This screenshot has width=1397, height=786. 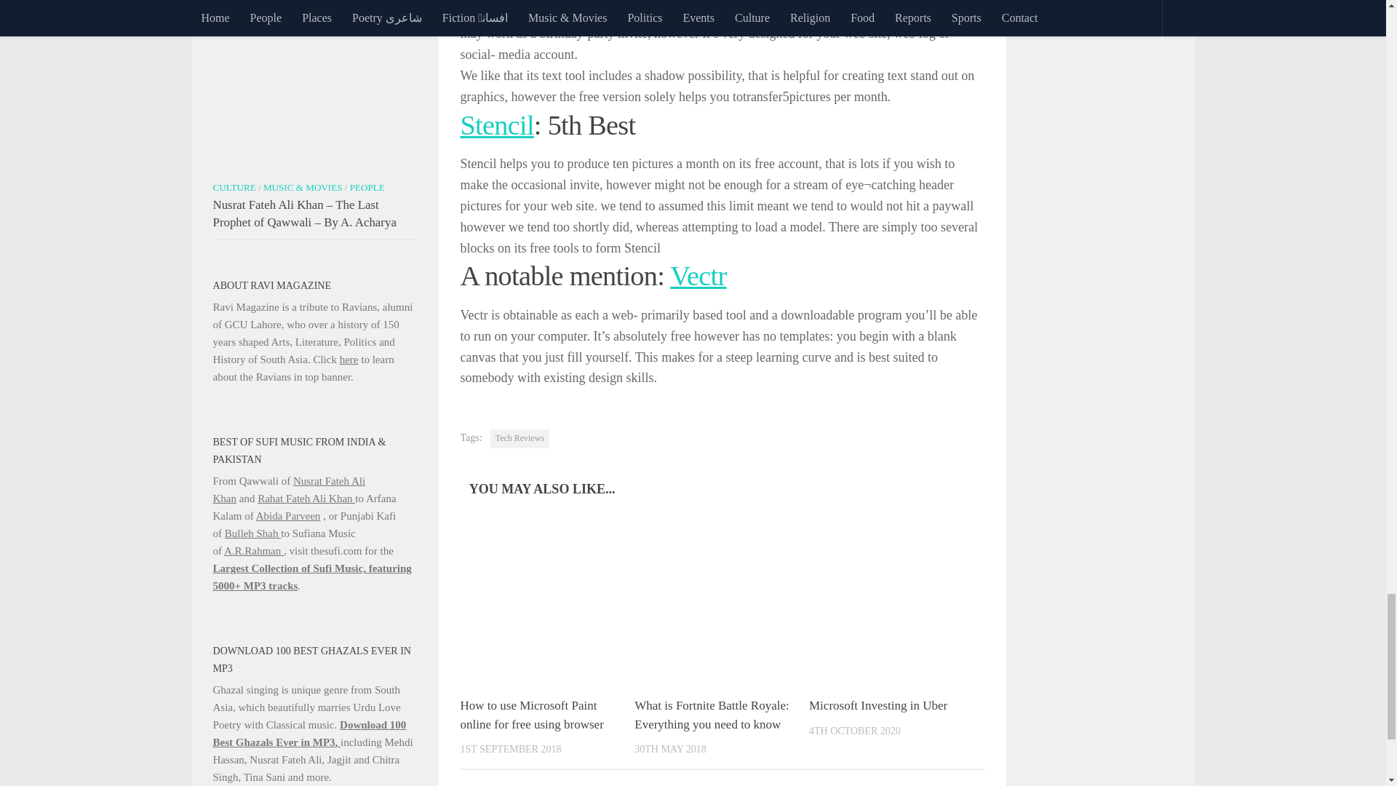 What do you see at coordinates (712, 715) in the screenshot?
I see `What is Fortnite Battle Royale: Everything you need to know` at bounding box center [712, 715].